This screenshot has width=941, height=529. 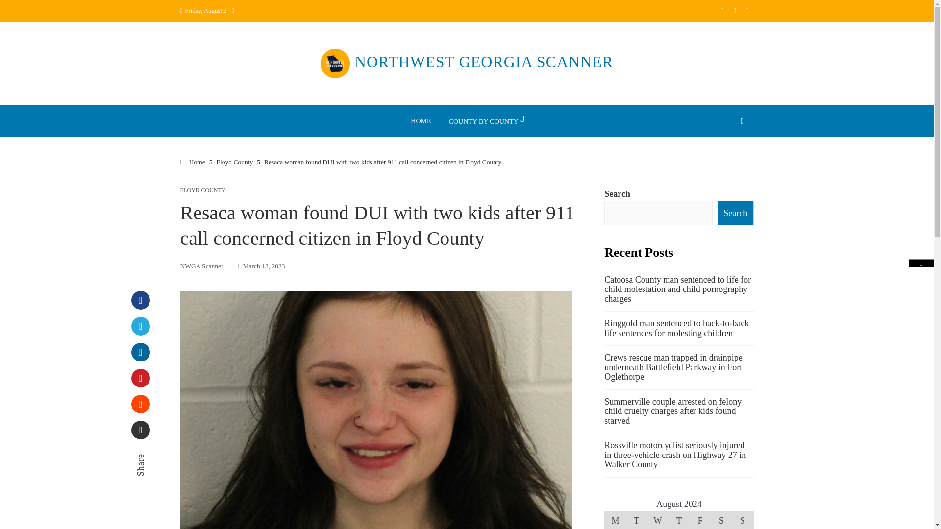 What do you see at coordinates (486, 120) in the screenshot?
I see `COUNTY BY COUNTY` at bounding box center [486, 120].